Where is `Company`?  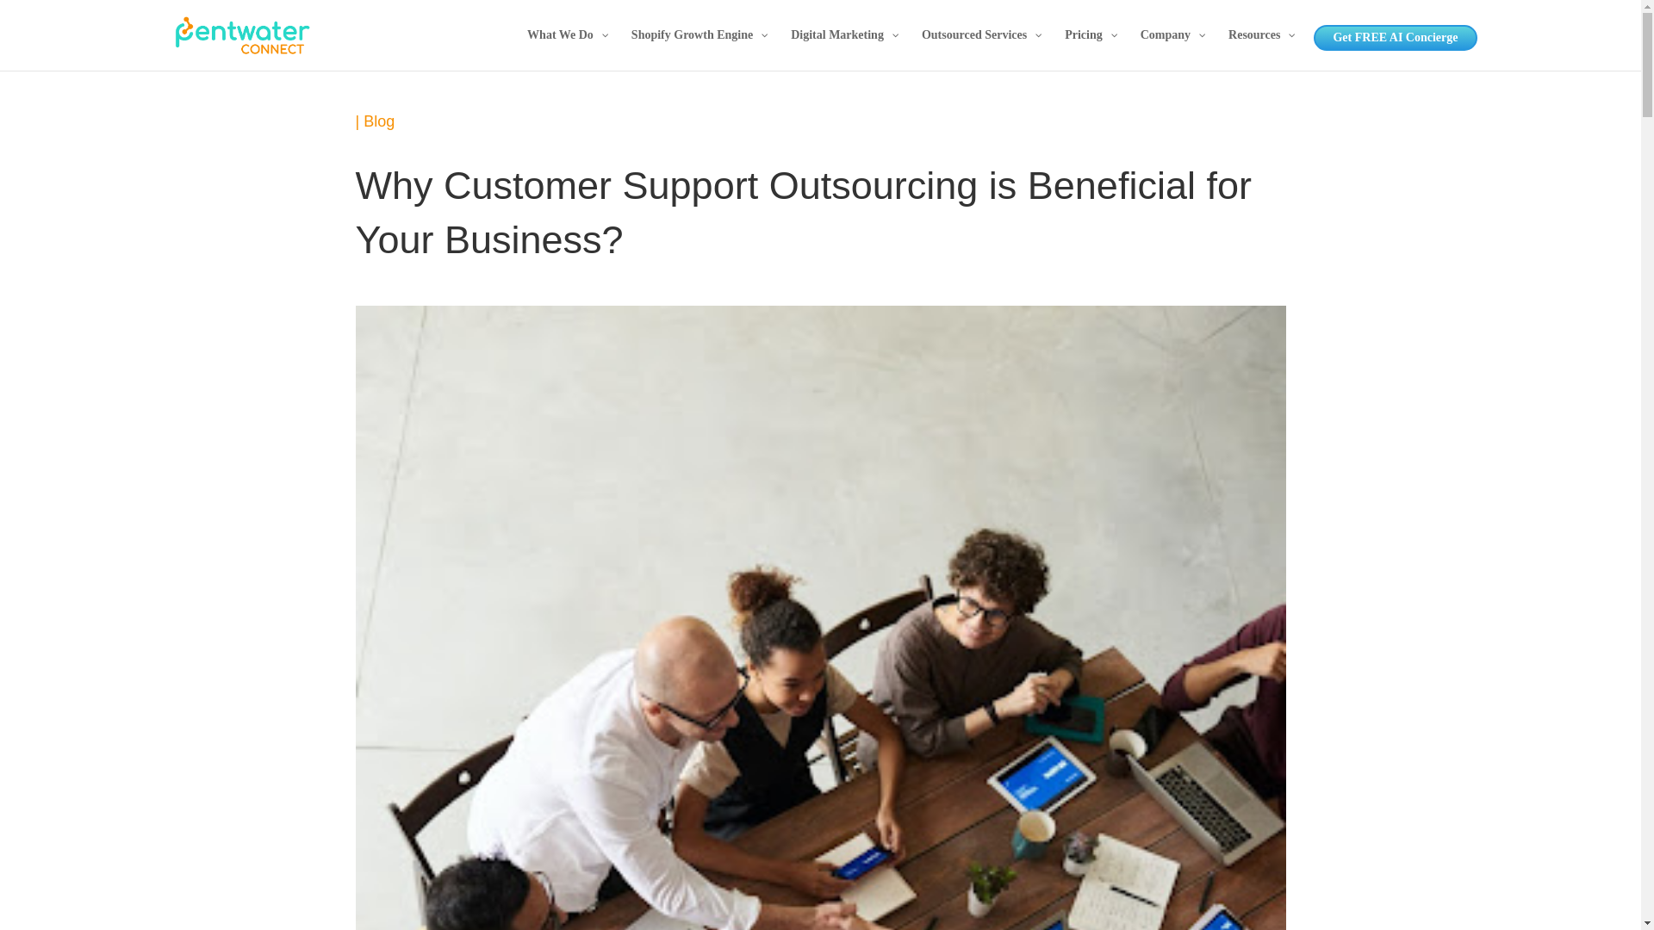
Company is located at coordinates (1172, 50).